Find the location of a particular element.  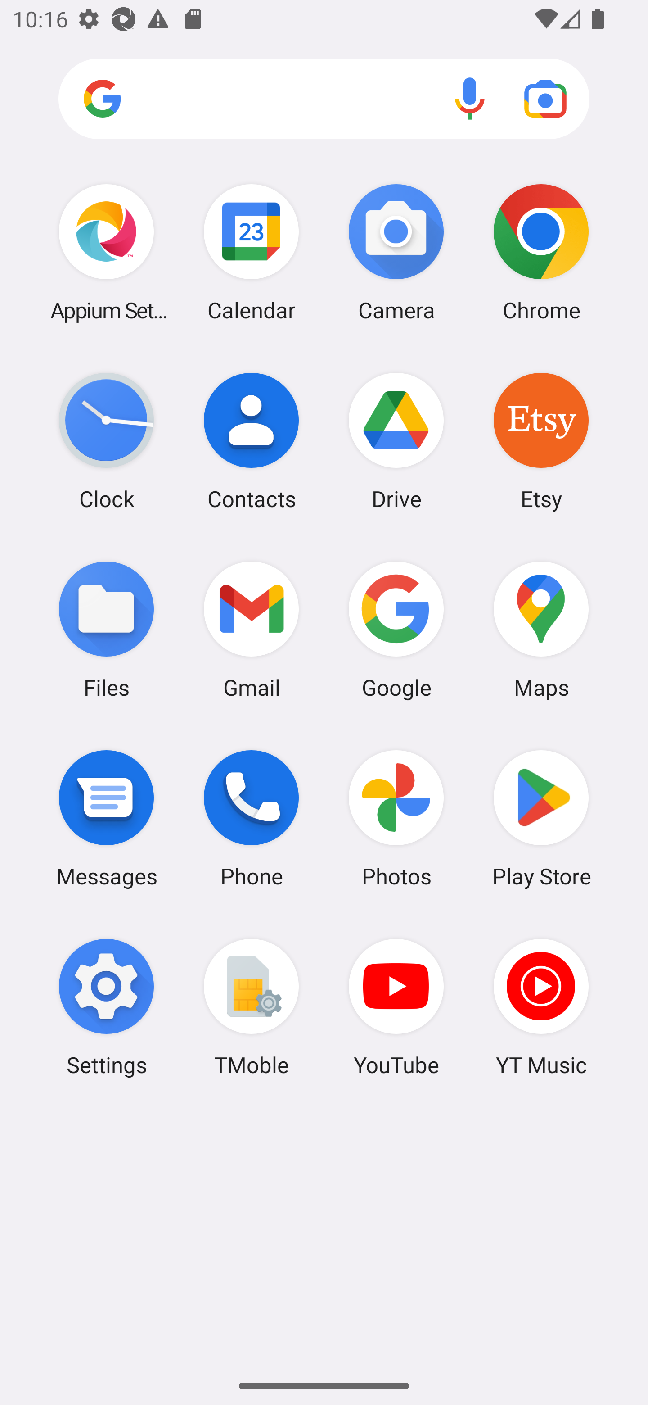

TMoble is located at coordinates (251, 1007).